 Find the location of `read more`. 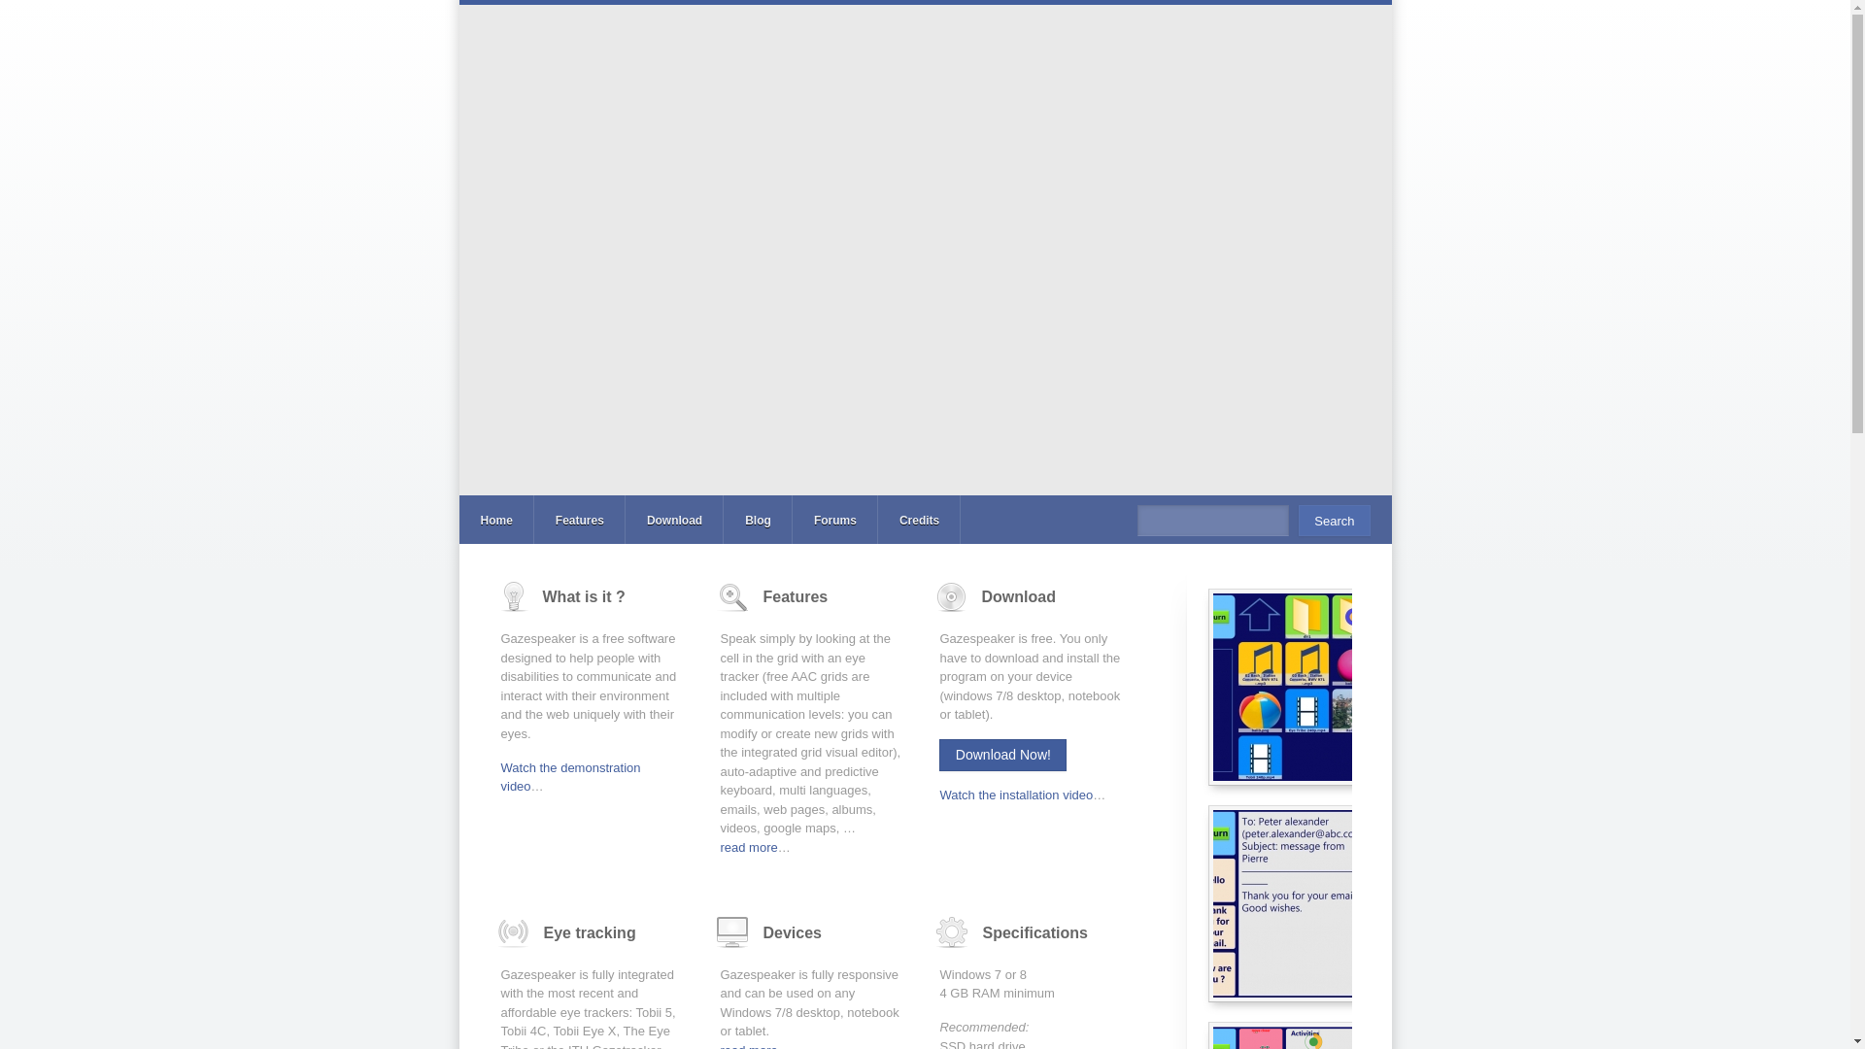

read more is located at coordinates (748, 847).